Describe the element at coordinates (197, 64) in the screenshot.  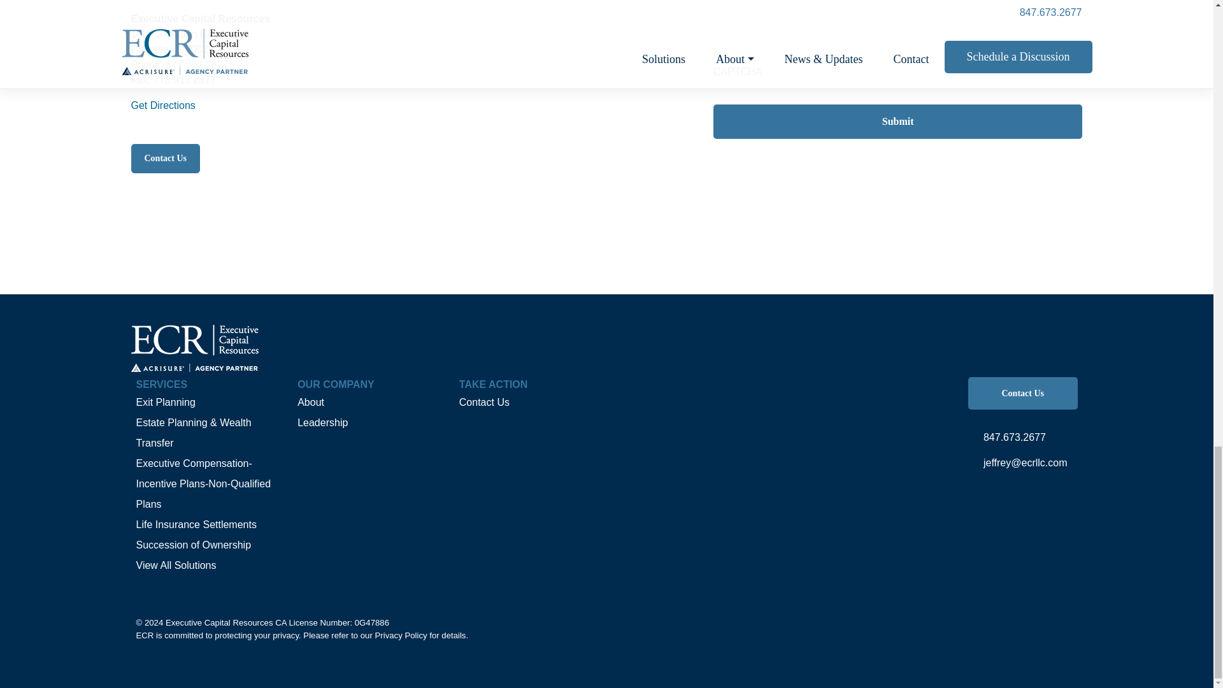
I see `847.673.2677` at that location.